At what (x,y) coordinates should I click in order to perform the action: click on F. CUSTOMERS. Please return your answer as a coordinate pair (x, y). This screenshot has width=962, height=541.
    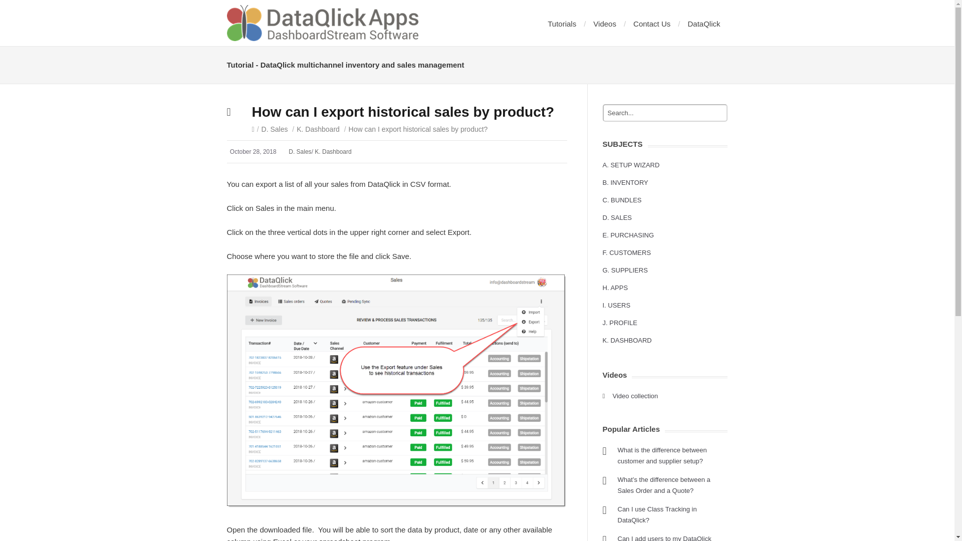
    Looking at the image, I should click on (626, 252).